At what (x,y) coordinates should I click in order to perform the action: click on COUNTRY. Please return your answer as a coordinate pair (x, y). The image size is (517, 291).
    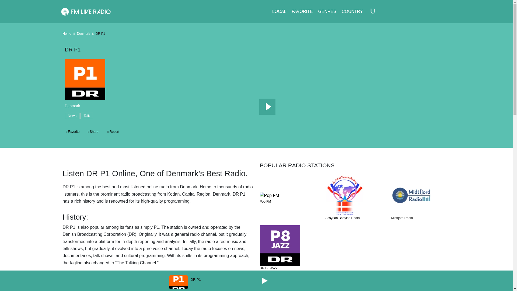
    Looking at the image, I should click on (352, 12).